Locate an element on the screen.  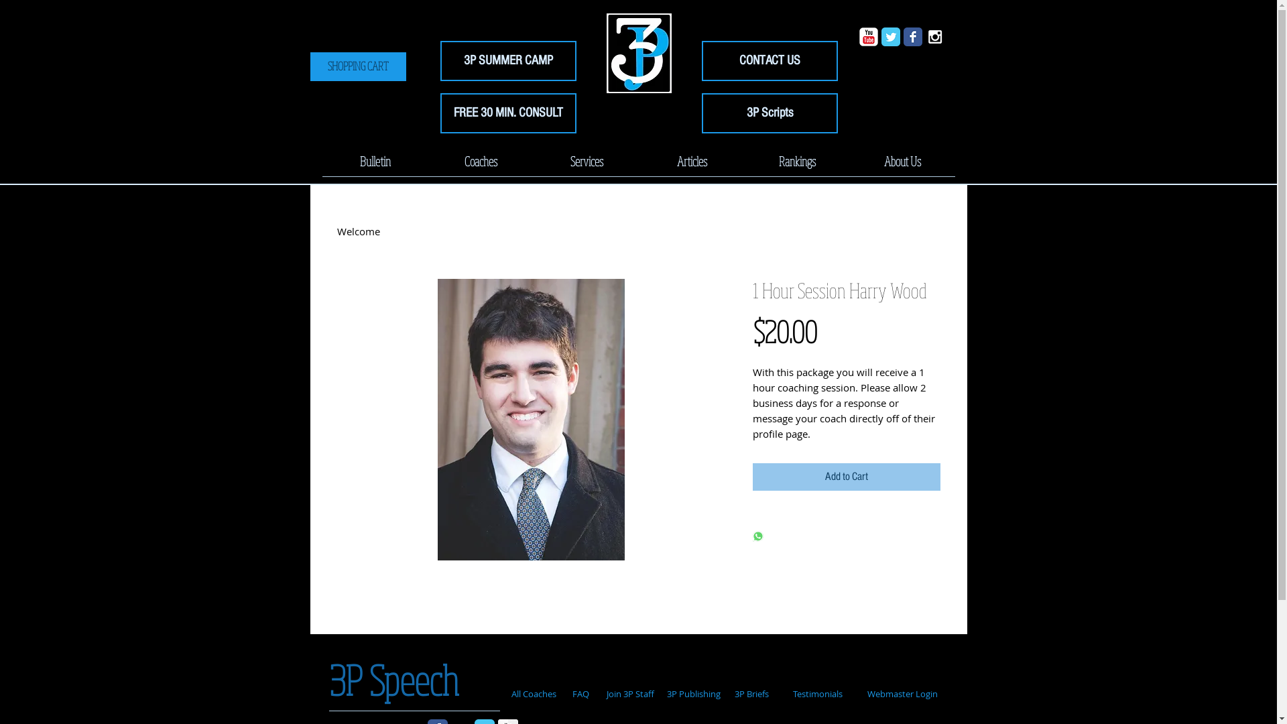
Testimonials is located at coordinates (818, 695).